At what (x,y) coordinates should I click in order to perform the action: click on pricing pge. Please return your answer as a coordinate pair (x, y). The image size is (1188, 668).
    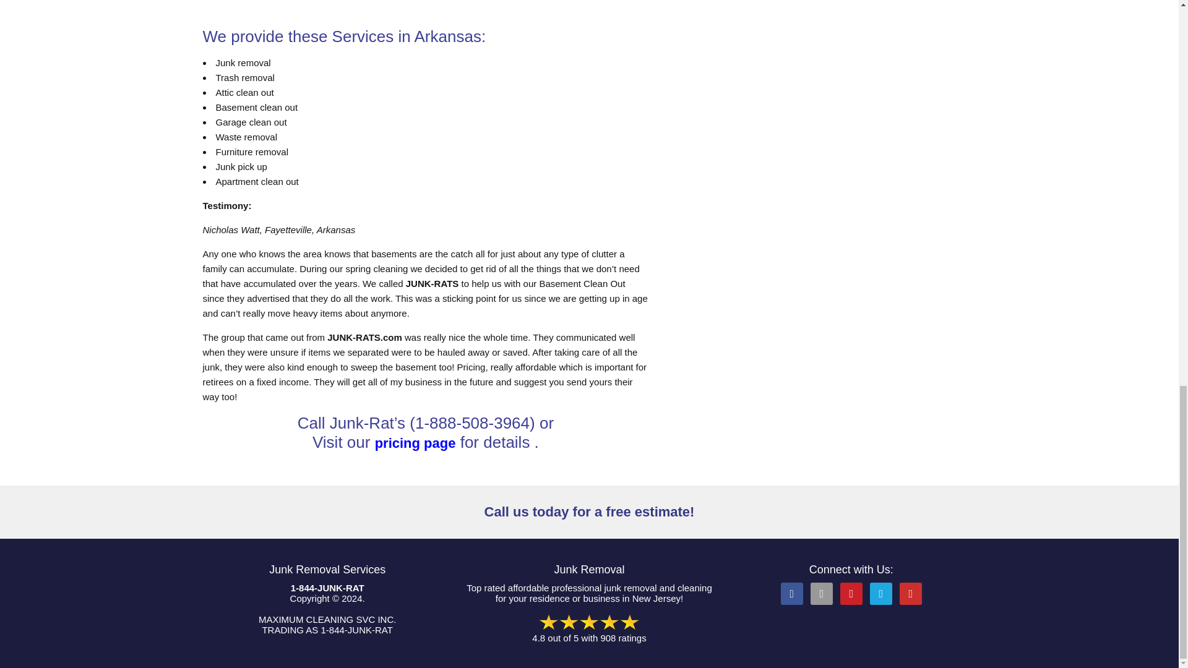
    Looking at the image, I should click on (416, 443).